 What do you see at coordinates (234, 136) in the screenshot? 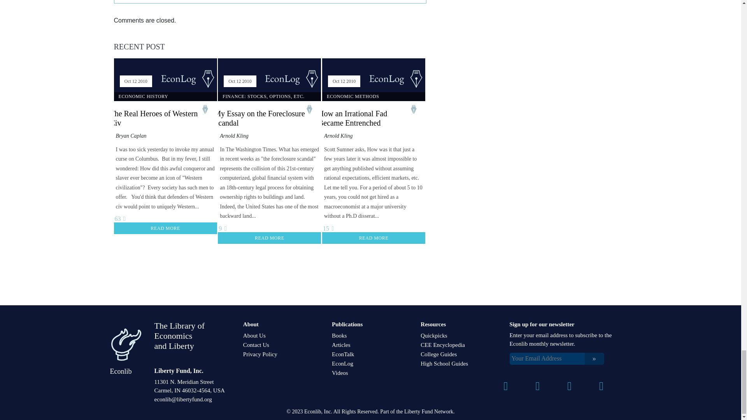
I see `Arnold Kling` at bounding box center [234, 136].